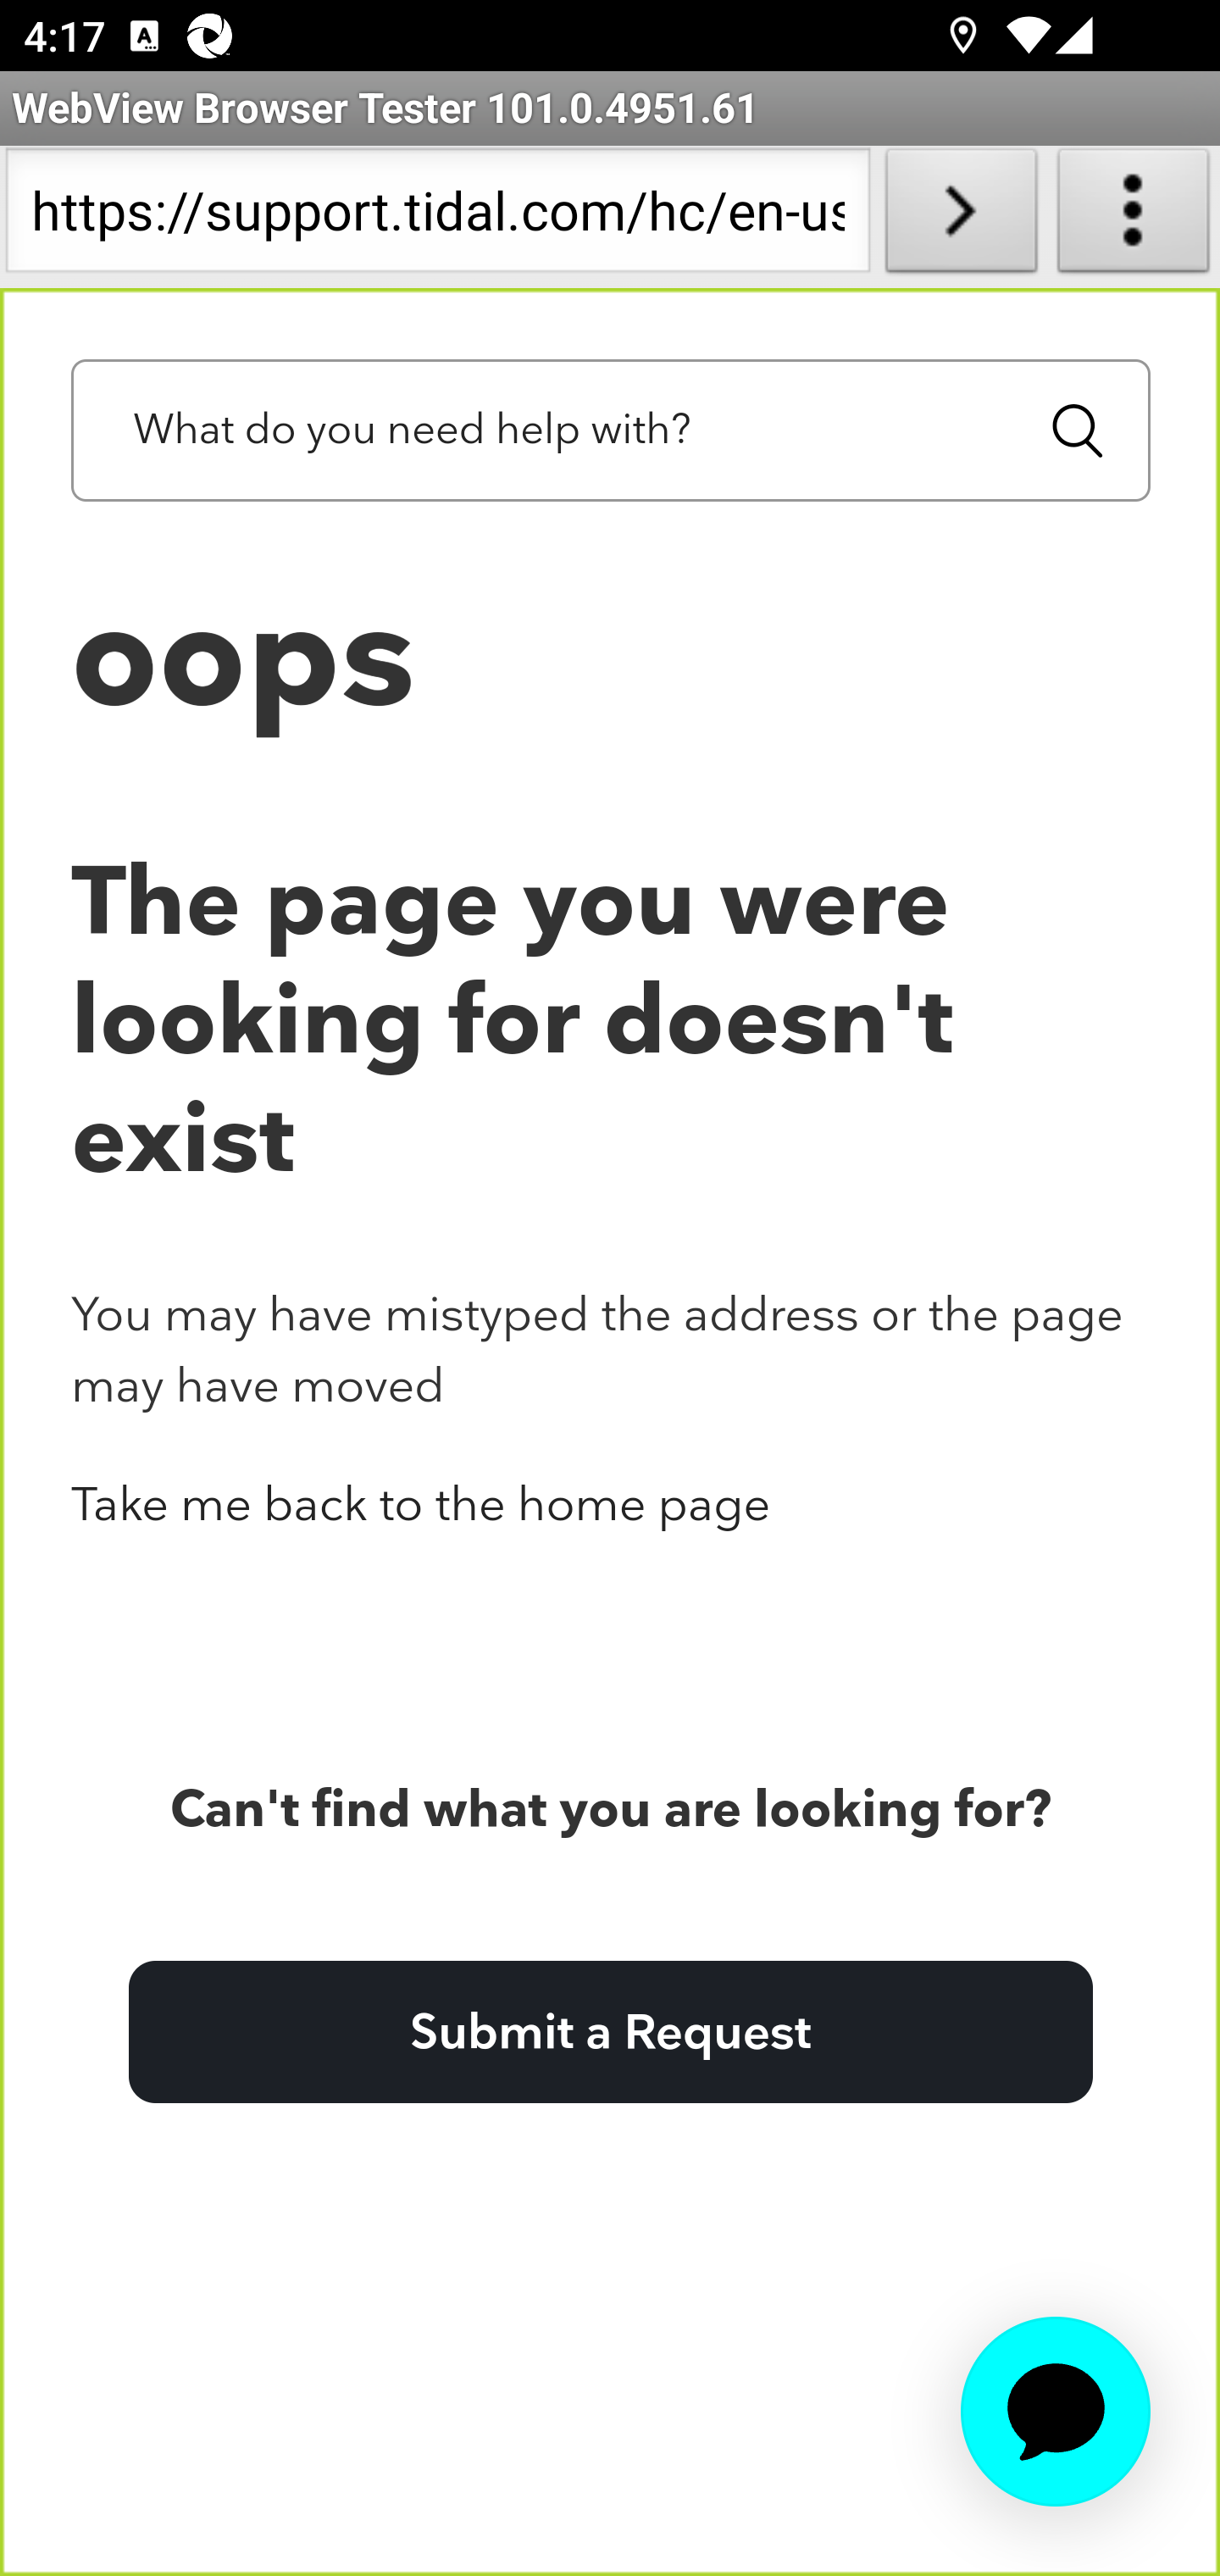  What do you see at coordinates (961, 217) in the screenshot?
I see `Load URL` at bounding box center [961, 217].